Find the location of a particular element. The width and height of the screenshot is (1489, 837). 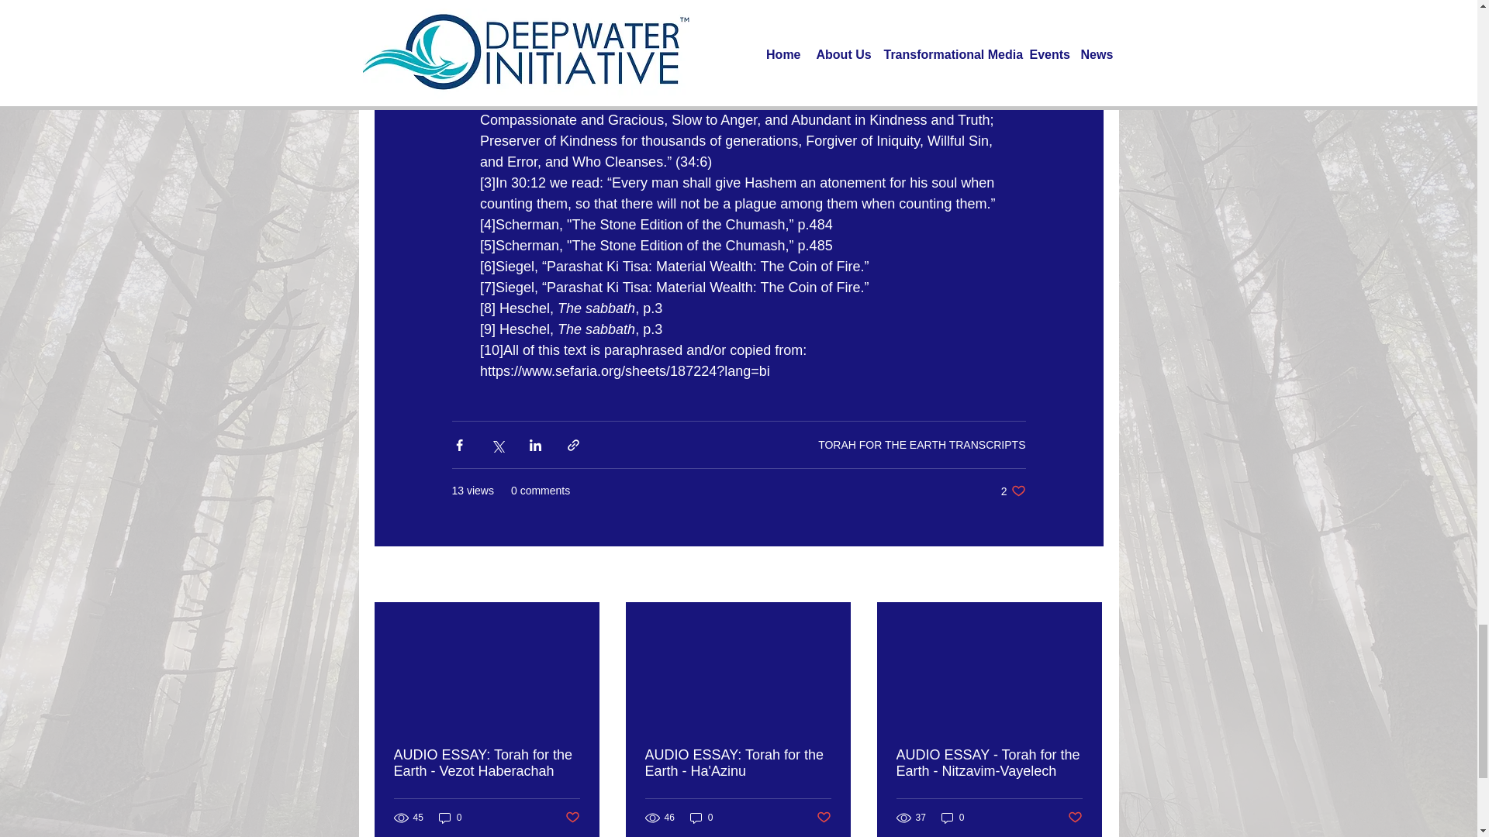

0 is located at coordinates (487, 763).